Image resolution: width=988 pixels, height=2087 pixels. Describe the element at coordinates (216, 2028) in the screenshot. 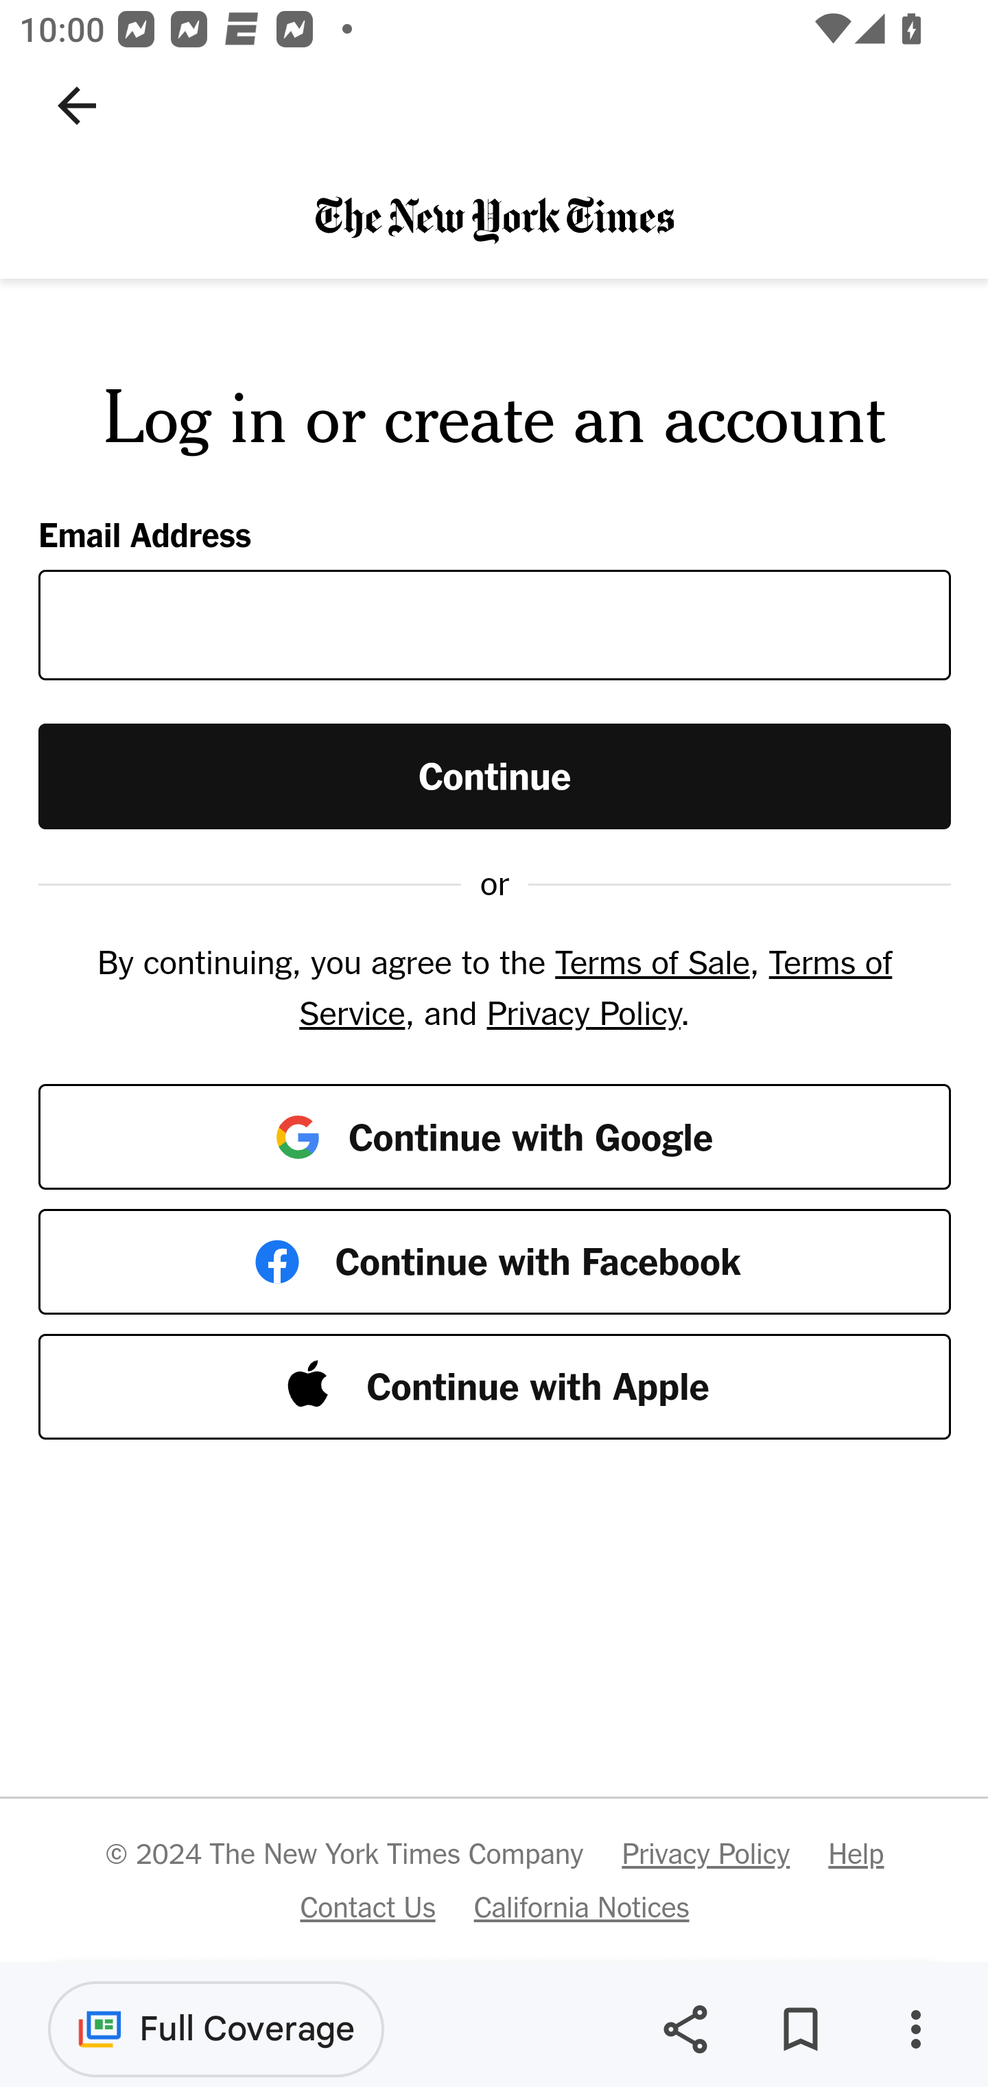

I see `Full Coverage` at that location.